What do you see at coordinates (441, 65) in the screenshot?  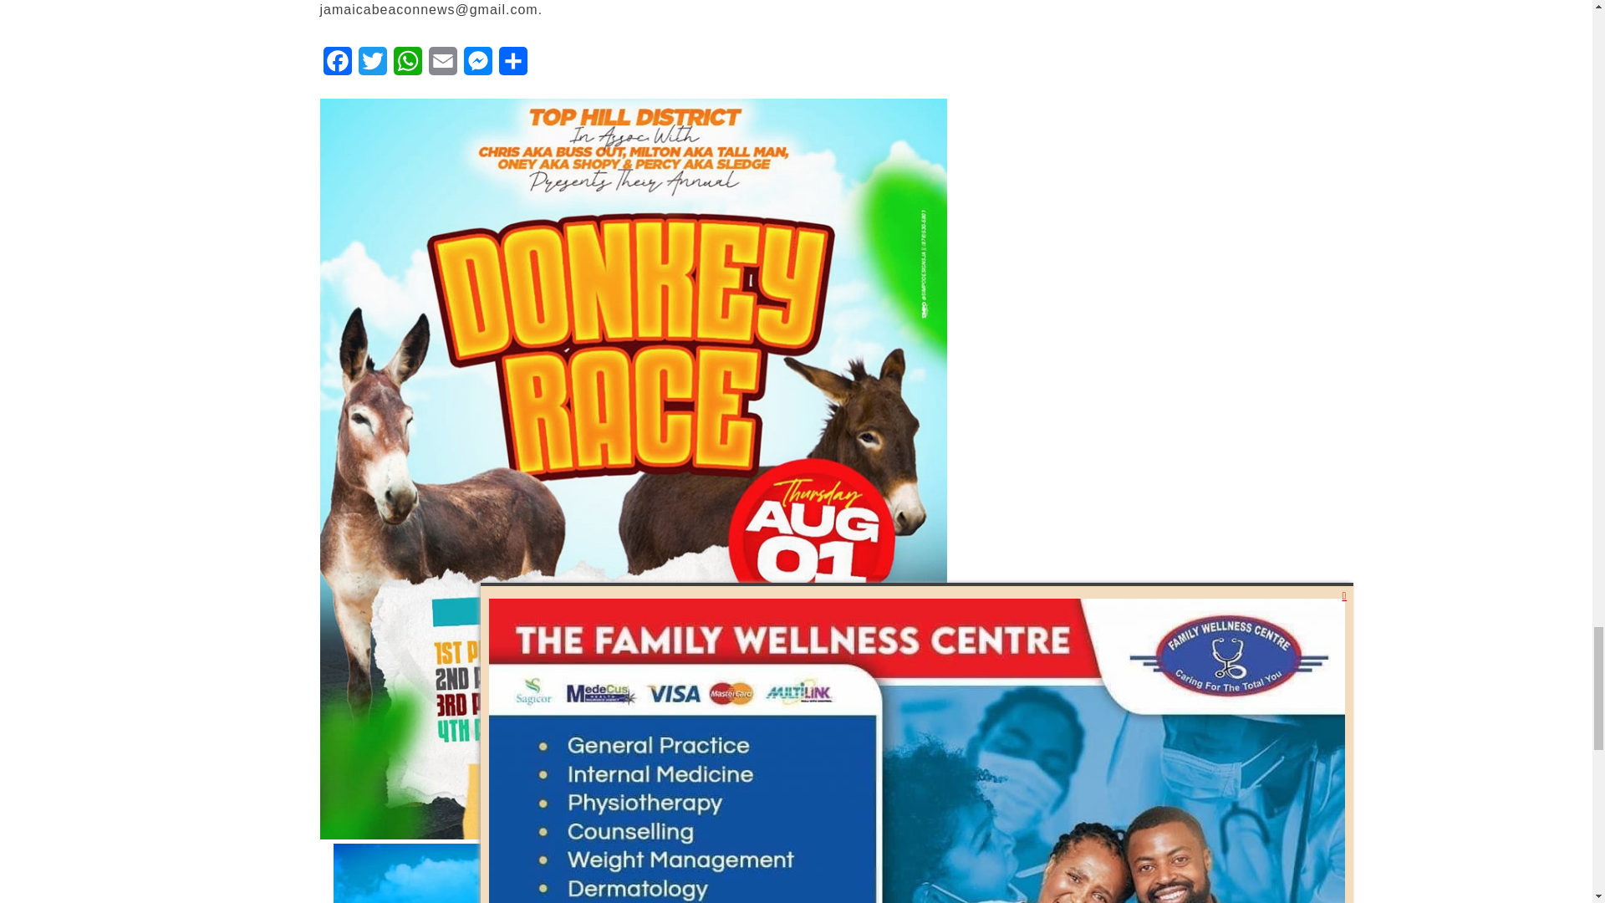 I see `Email` at bounding box center [441, 65].